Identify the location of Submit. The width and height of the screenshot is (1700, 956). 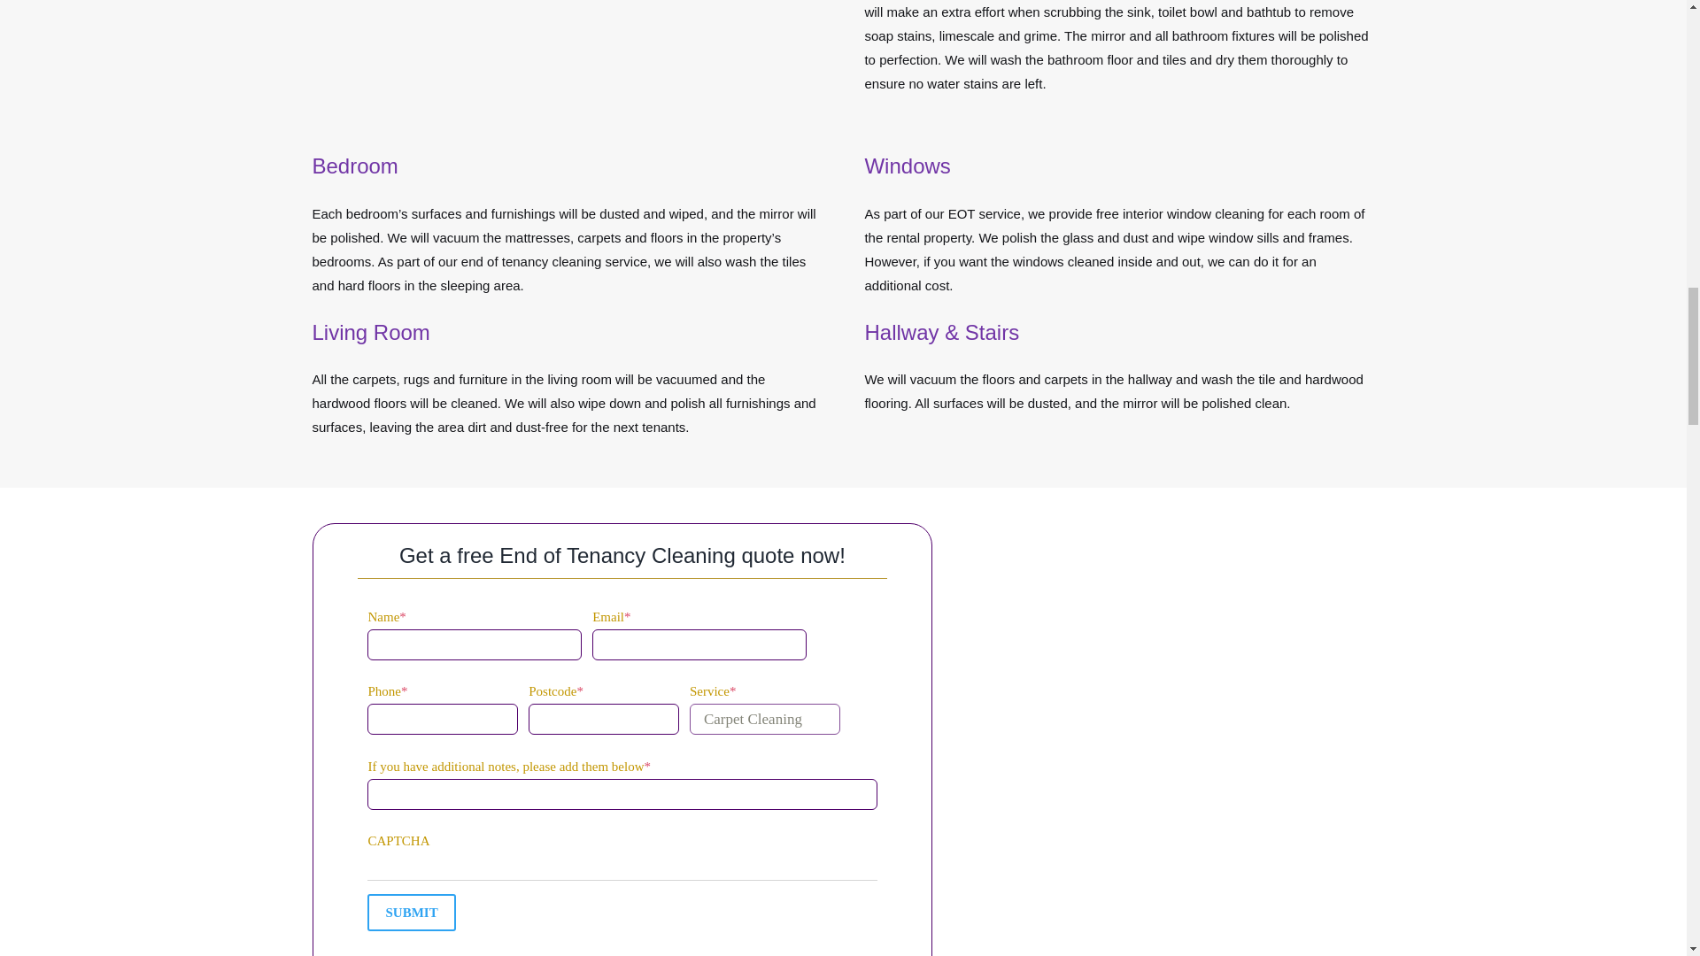
(411, 912).